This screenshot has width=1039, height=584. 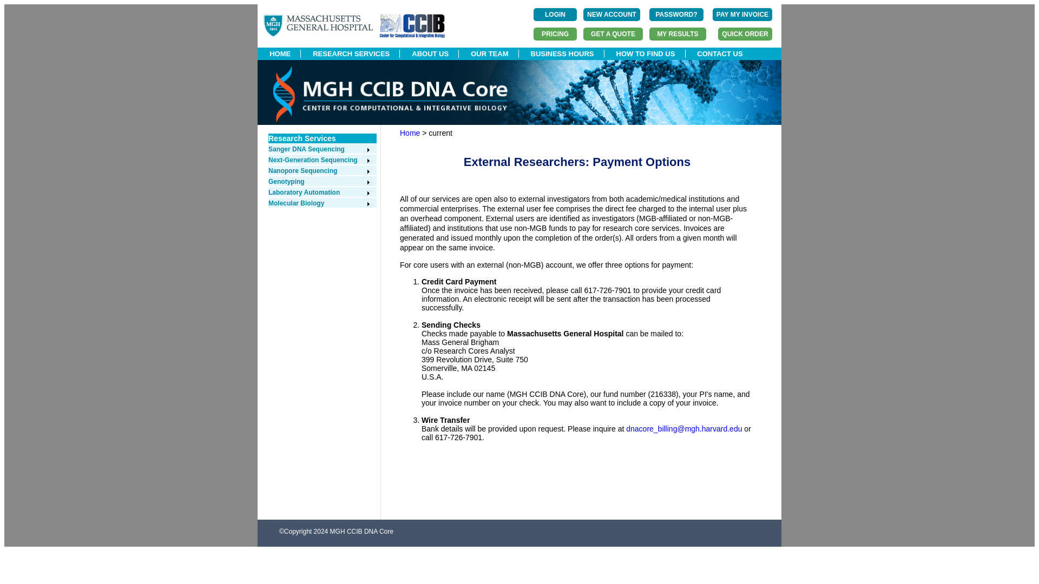 What do you see at coordinates (678, 34) in the screenshot?
I see `MY RESULTS` at bounding box center [678, 34].